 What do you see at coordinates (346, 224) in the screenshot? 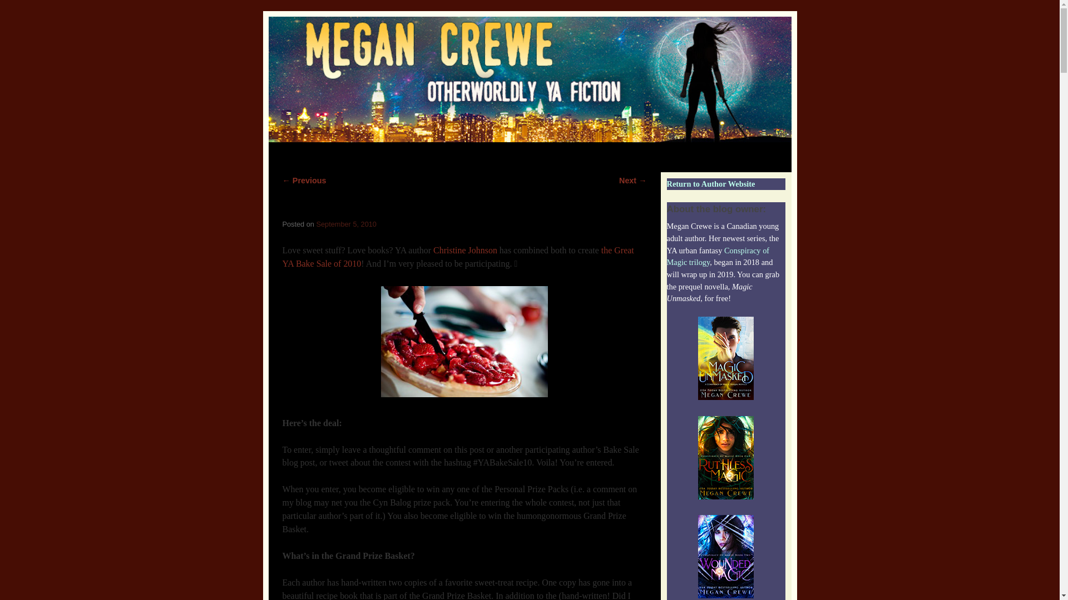
I see `12:06 pm` at bounding box center [346, 224].